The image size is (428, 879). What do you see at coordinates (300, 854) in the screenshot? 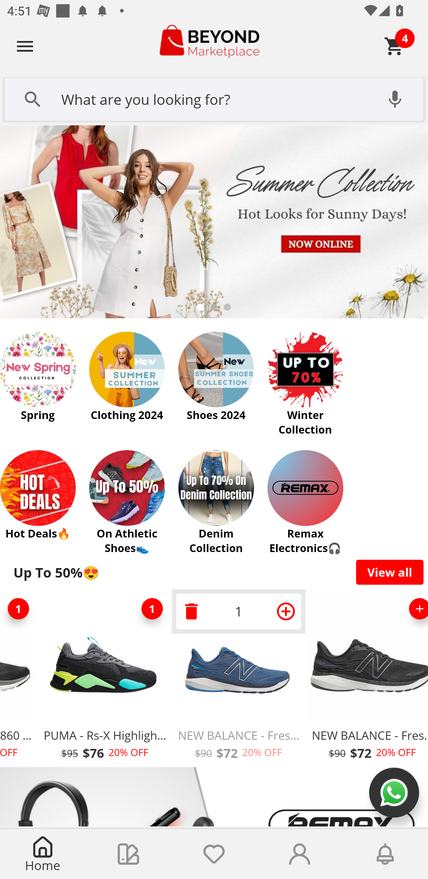
I see `Account` at bounding box center [300, 854].